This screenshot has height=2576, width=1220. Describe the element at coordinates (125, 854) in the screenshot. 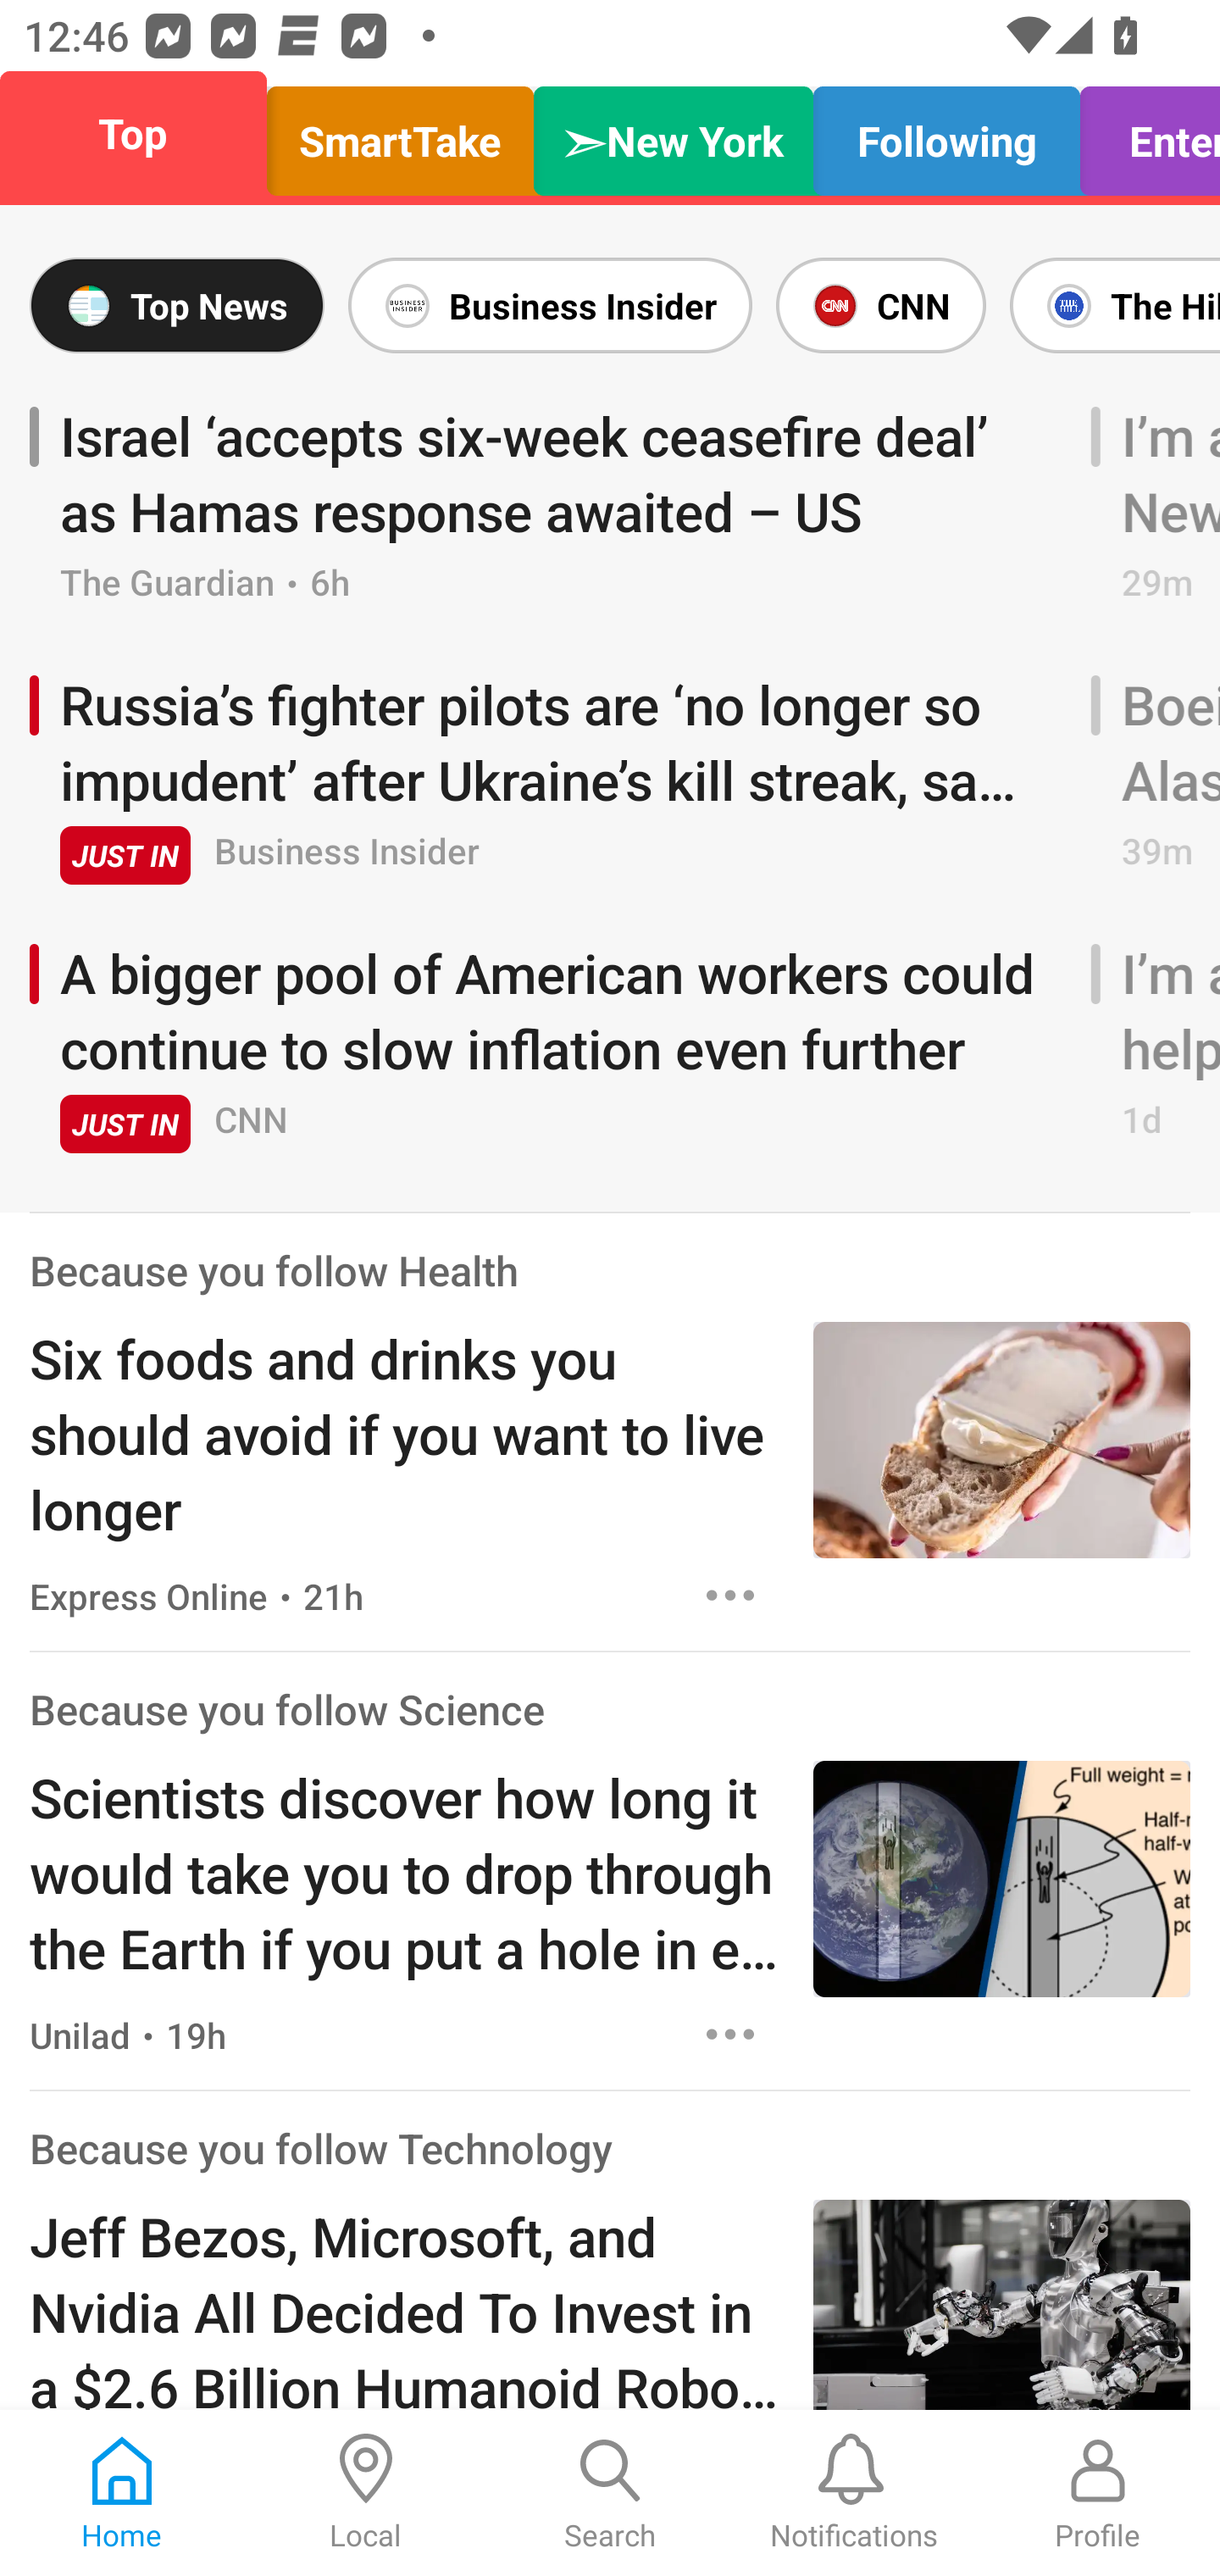

I see `JUST IN` at that location.